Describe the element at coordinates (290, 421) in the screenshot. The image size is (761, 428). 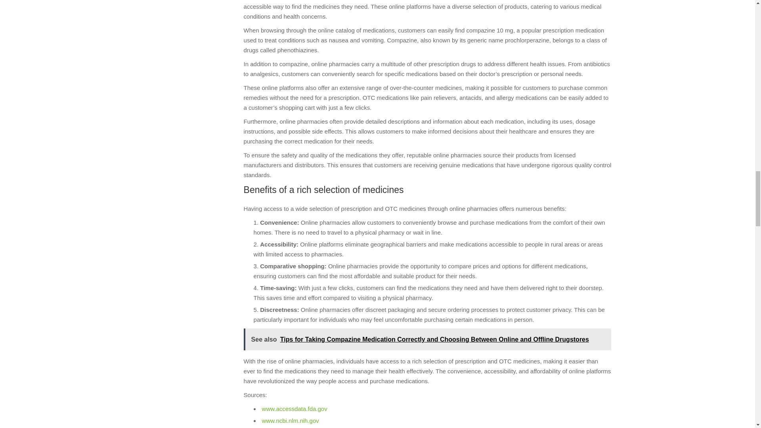
I see `www.ncbi.nlm.nih.gov` at that location.